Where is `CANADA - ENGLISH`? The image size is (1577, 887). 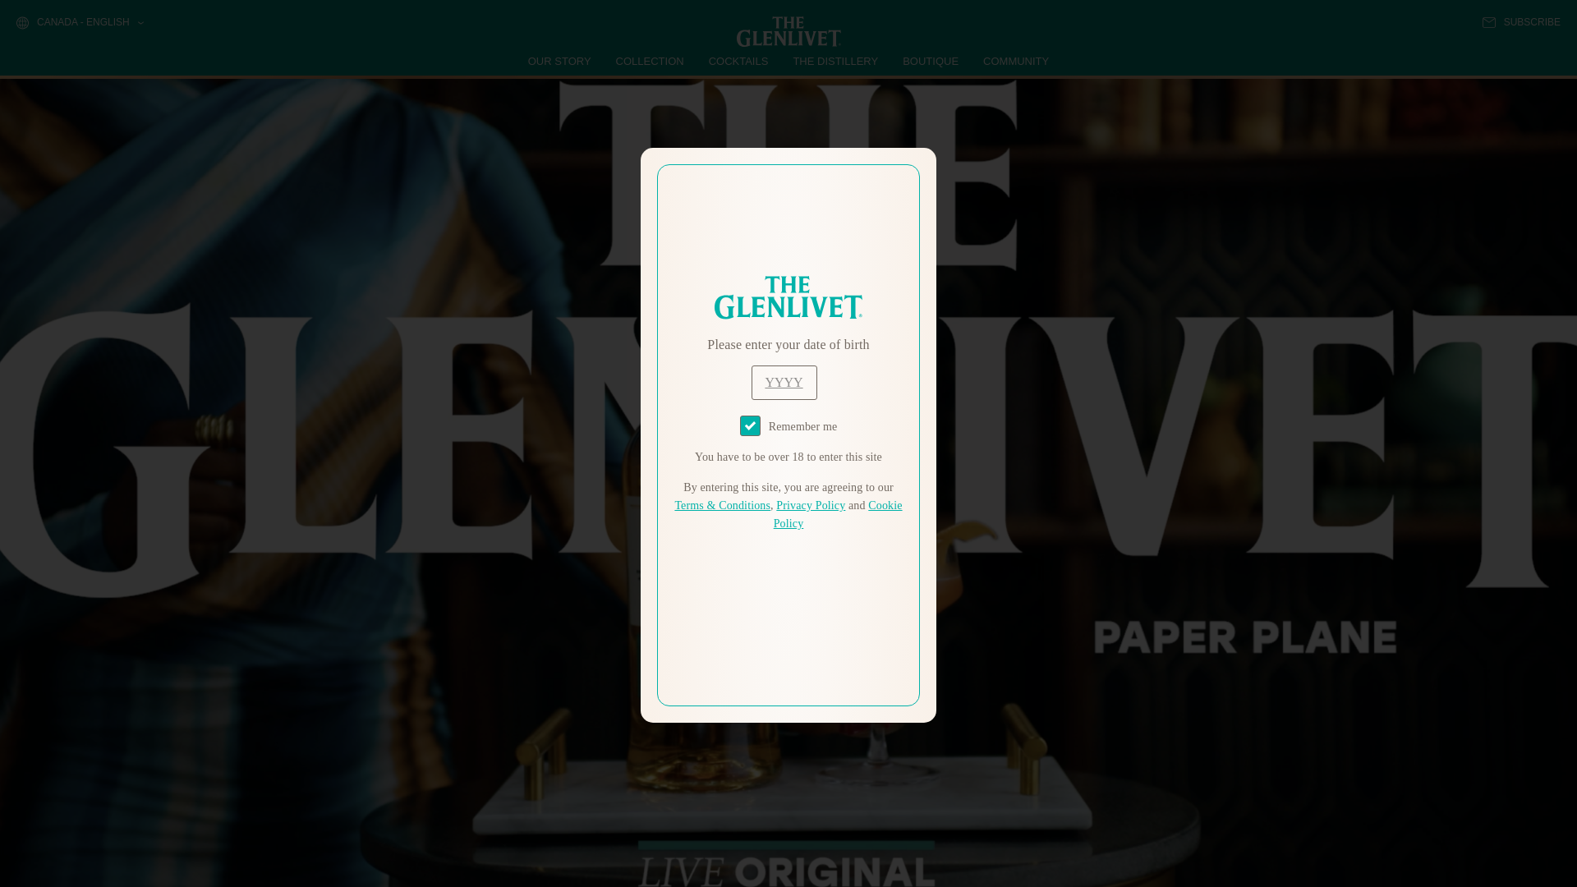
CANADA - ENGLISH is located at coordinates (79, 23).